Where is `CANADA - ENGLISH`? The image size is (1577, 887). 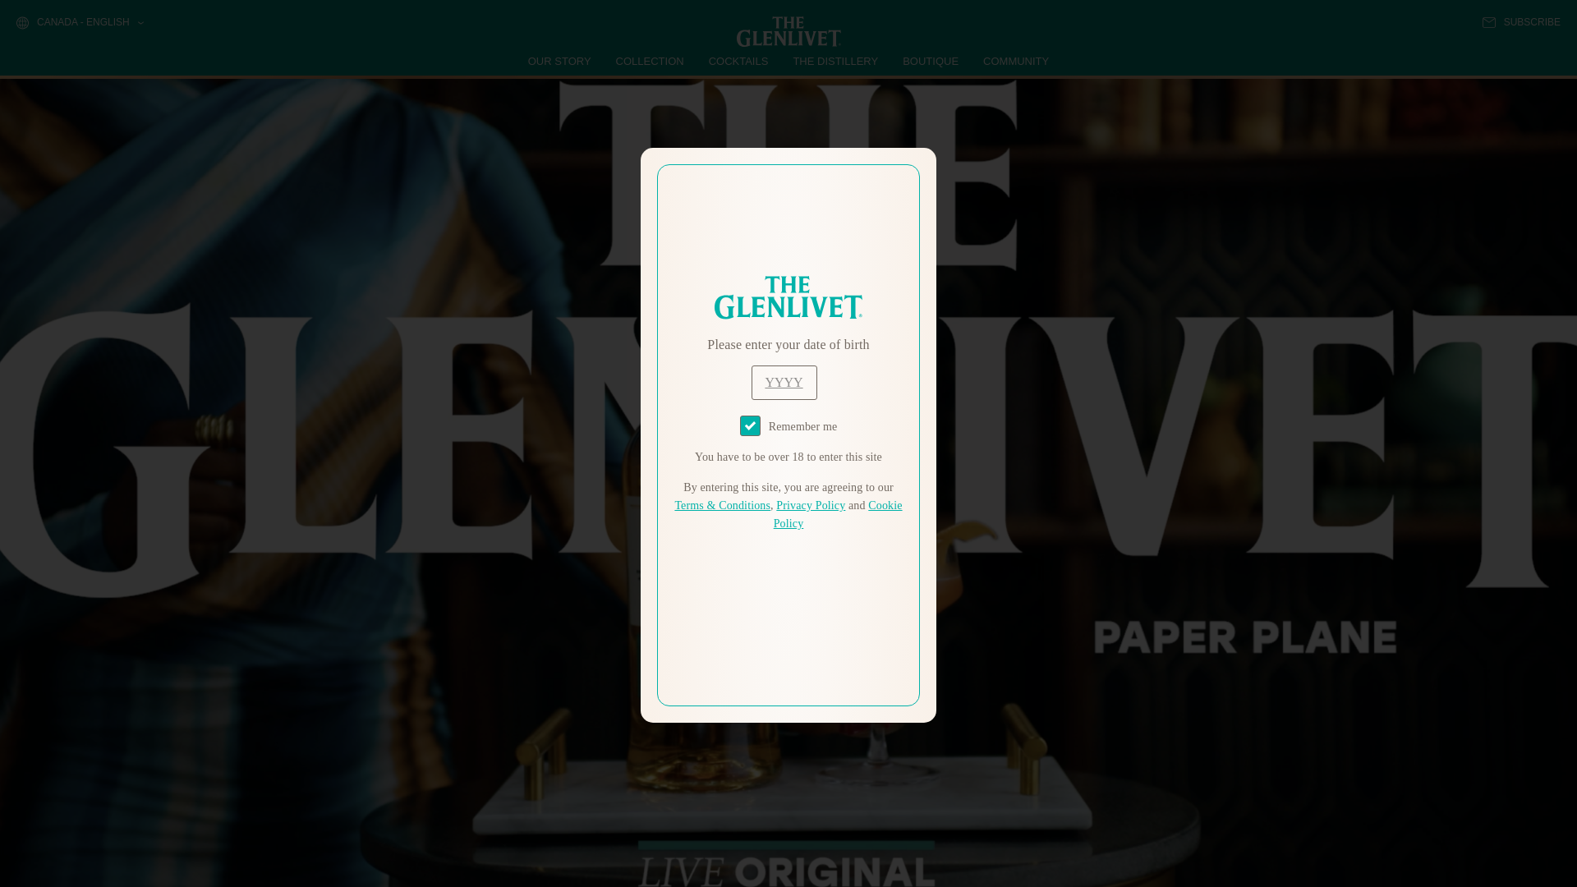
CANADA - ENGLISH is located at coordinates (79, 23).